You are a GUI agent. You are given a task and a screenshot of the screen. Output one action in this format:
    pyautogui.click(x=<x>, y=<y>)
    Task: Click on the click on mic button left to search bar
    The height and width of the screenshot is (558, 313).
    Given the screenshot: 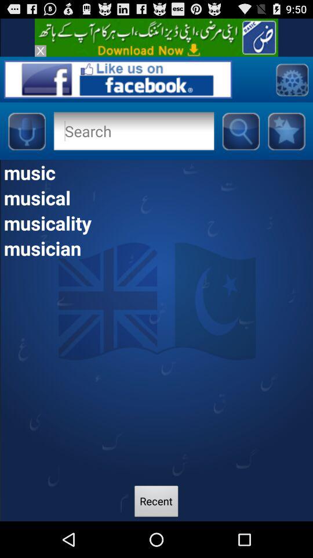 What is the action you would take?
    pyautogui.click(x=26, y=131)
    